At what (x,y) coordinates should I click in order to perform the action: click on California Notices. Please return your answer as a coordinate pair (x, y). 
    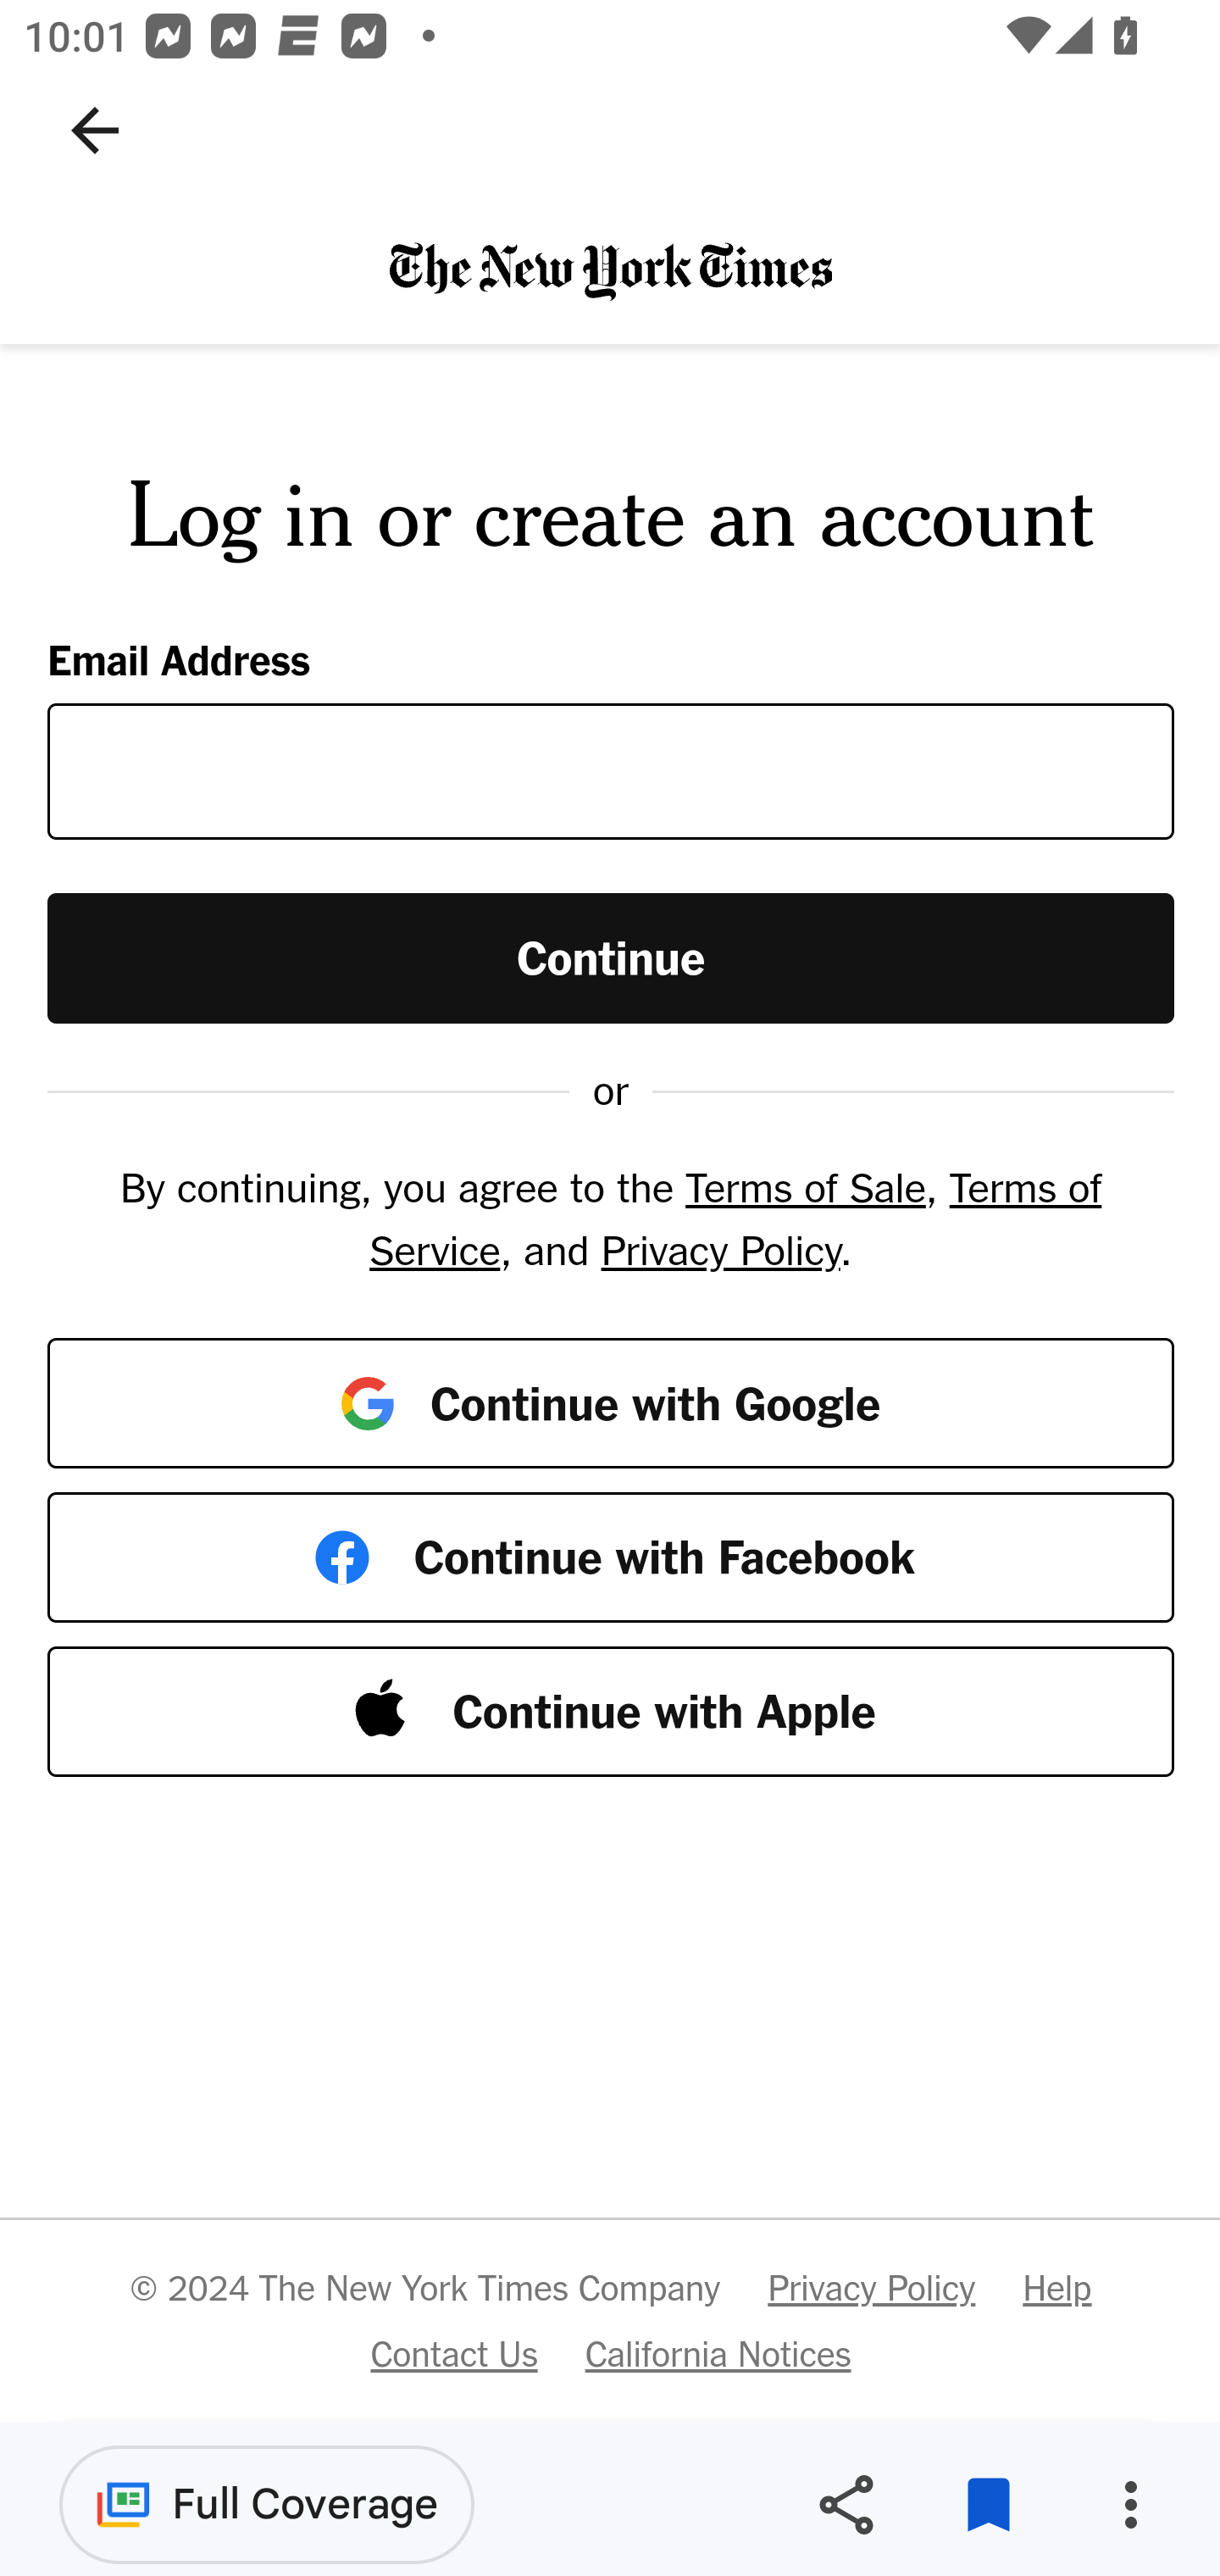
    Looking at the image, I should click on (718, 2352).